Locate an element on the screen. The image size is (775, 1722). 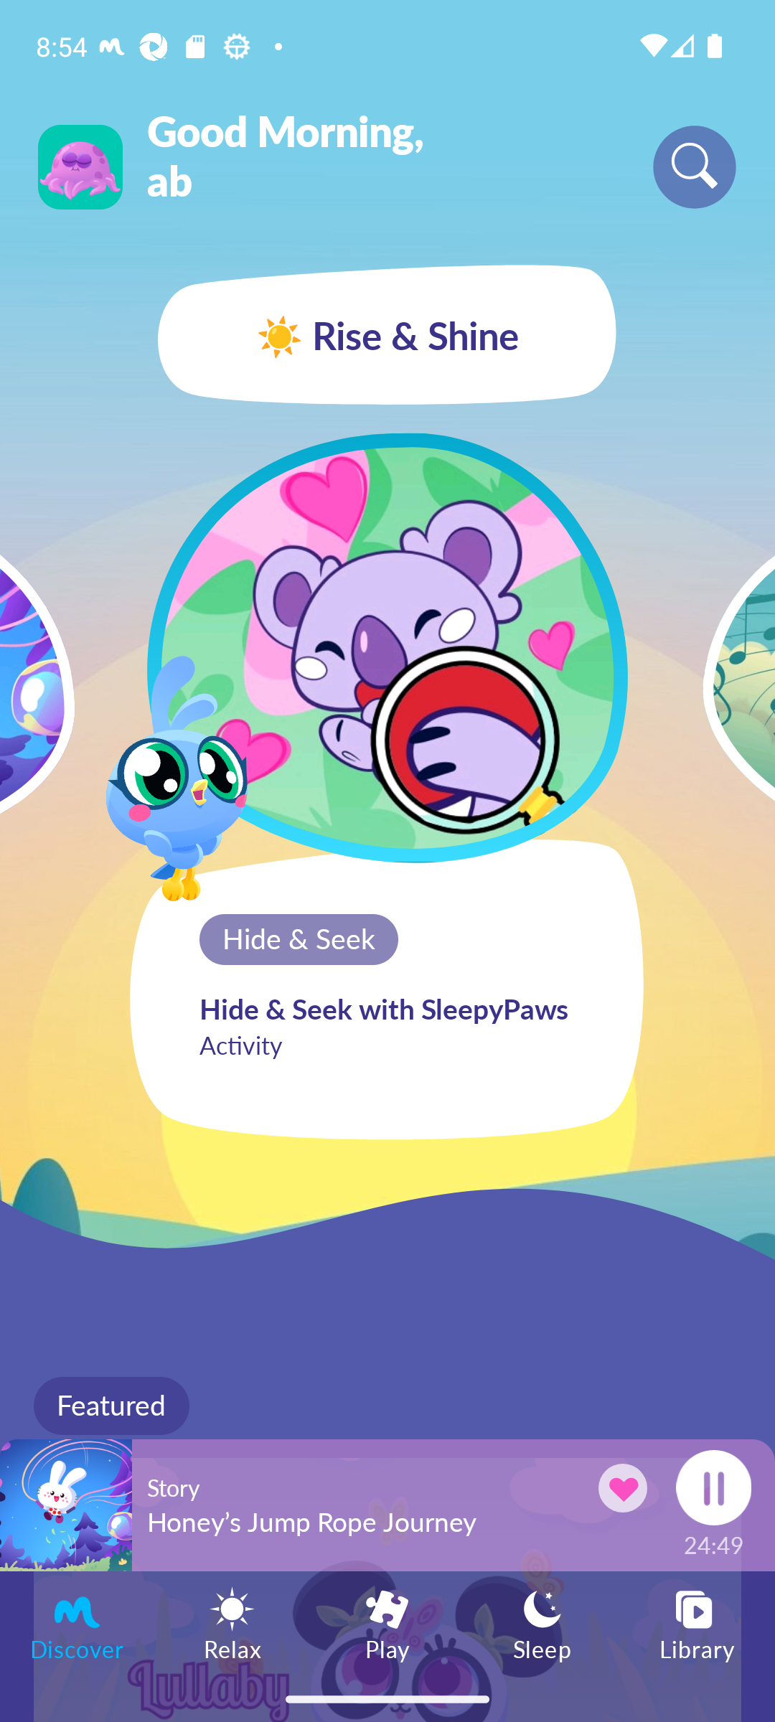
Sleep is located at coordinates (542, 1623).